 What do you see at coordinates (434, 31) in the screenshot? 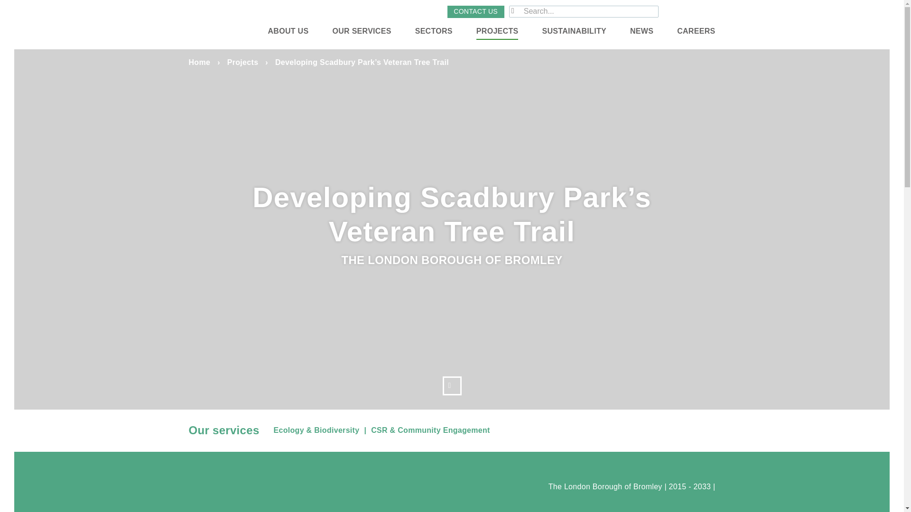
I see `SECTORS` at bounding box center [434, 31].